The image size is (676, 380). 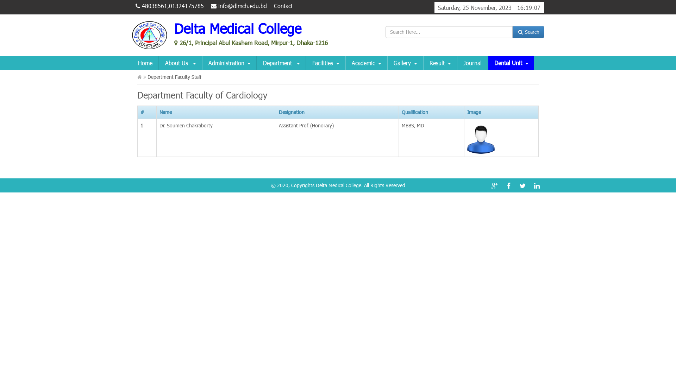 What do you see at coordinates (511, 63) in the screenshot?
I see `Dental Unit` at bounding box center [511, 63].